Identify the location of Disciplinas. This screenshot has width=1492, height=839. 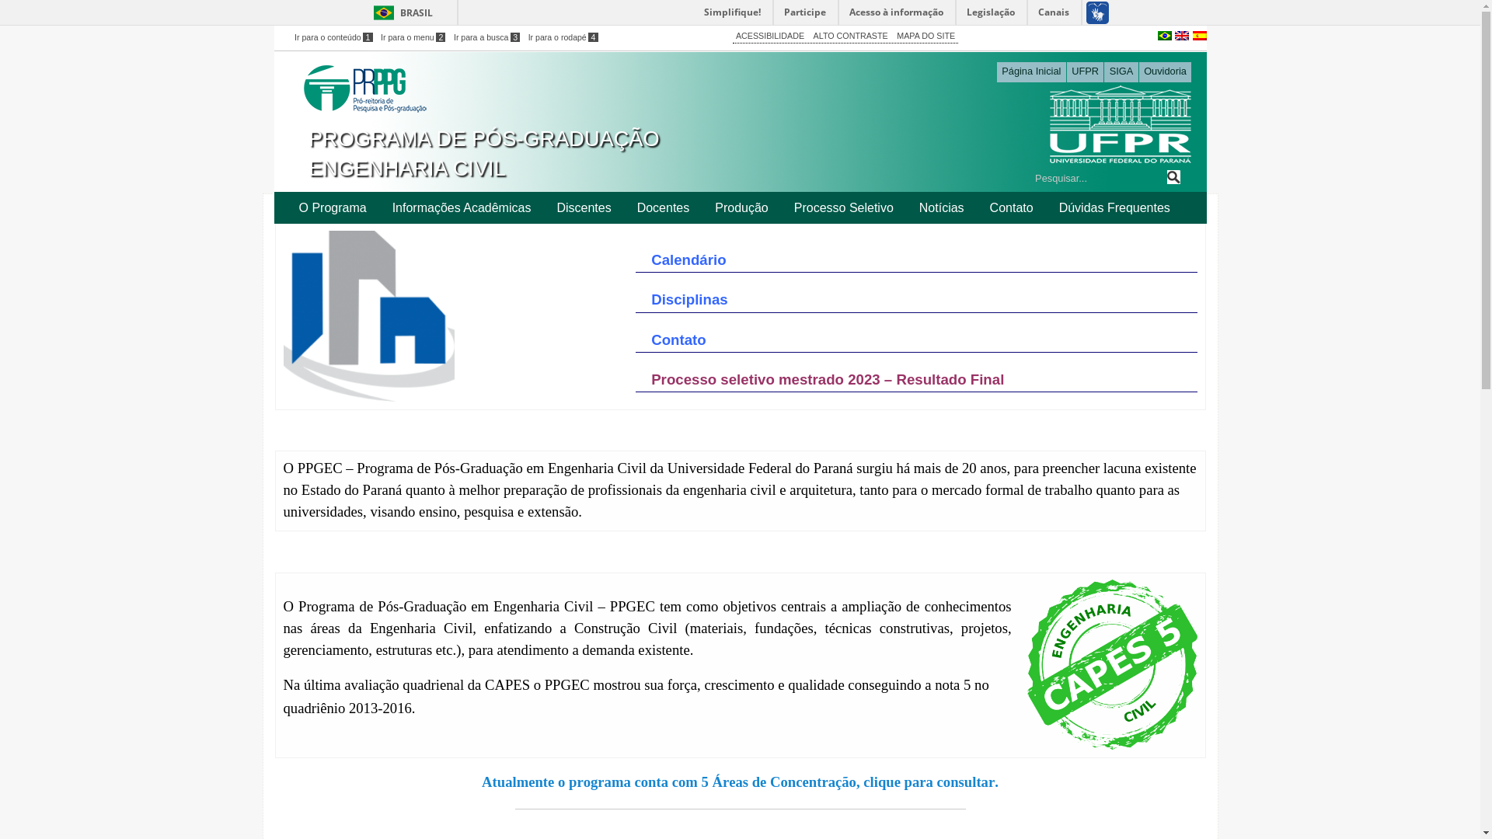
(690, 300).